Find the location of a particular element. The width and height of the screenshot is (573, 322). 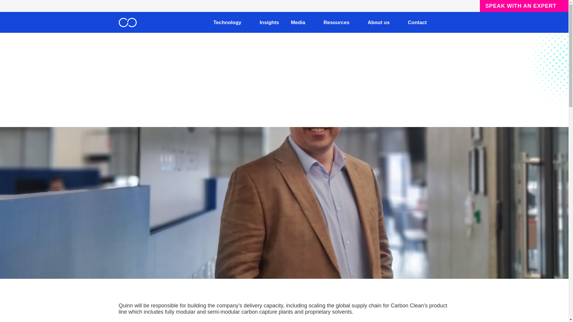

About us is located at coordinates (382, 22).